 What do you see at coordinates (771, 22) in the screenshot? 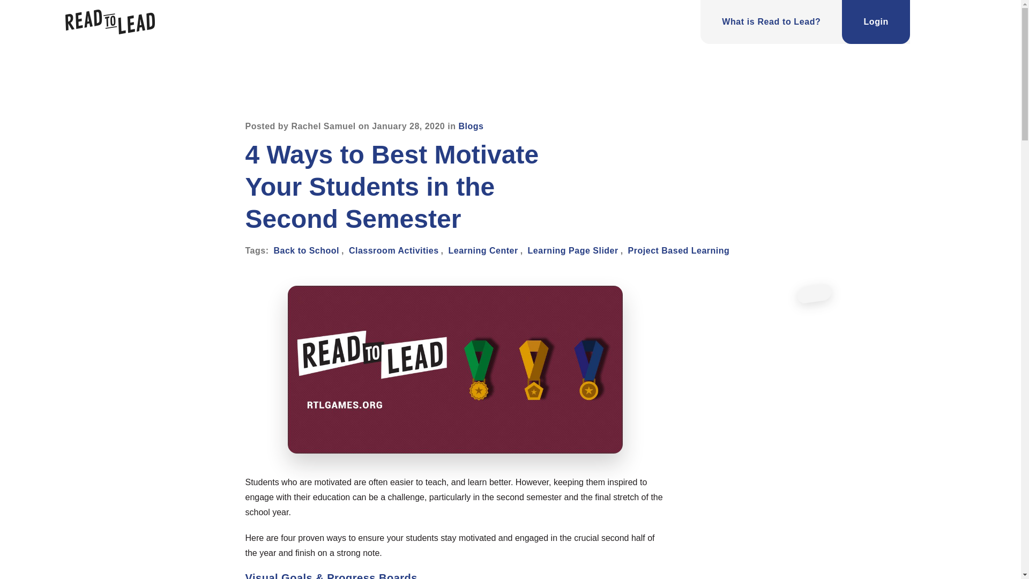
I see `What is Read to Lead?` at bounding box center [771, 22].